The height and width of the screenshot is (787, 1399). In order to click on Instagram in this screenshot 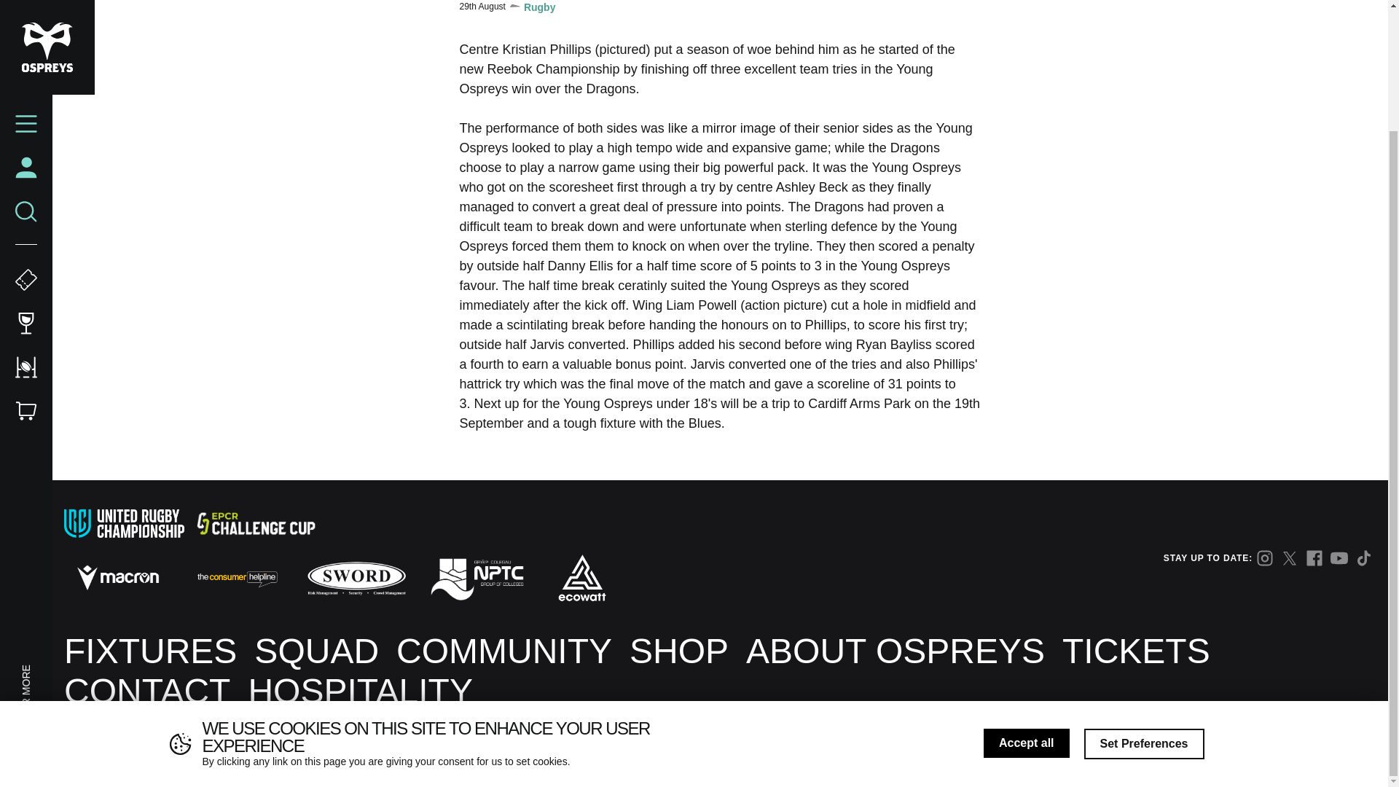, I will do `click(1265, 557)`.